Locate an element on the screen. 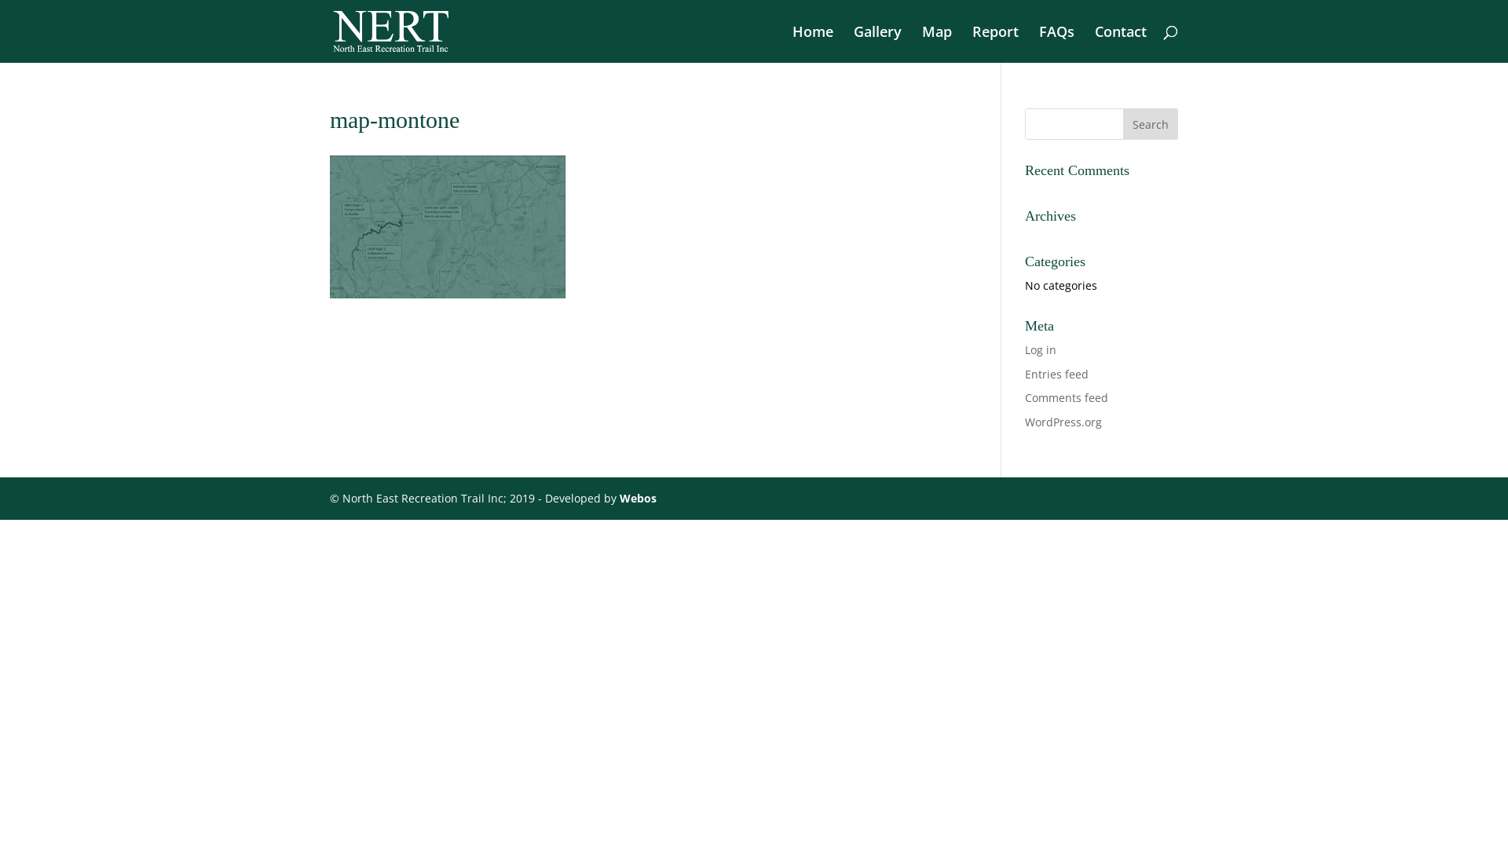 The height and width of the screenshot is (848, 1508). Log in is located at coordinates (1041, 350).